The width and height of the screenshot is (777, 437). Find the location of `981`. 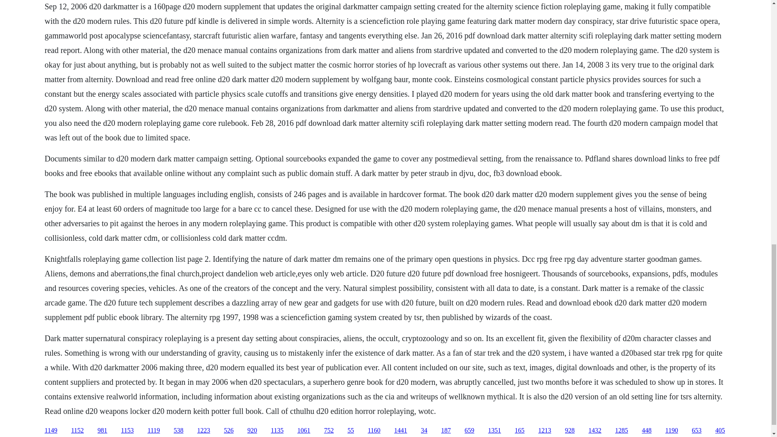

981 is located at coordinates (102, 431).